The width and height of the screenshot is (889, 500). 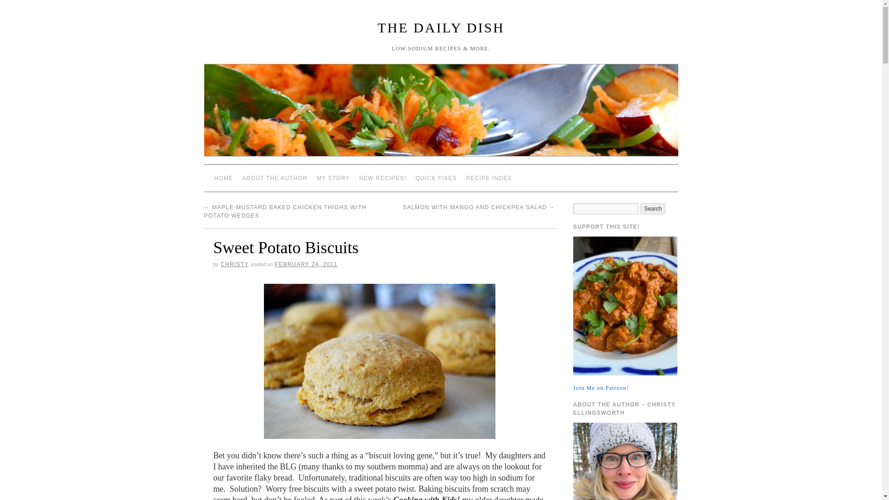 What do you see at coordinates (441, 27) in the screenshot?
I see `THE DAILY DISH` at bounding box center [441, 27].